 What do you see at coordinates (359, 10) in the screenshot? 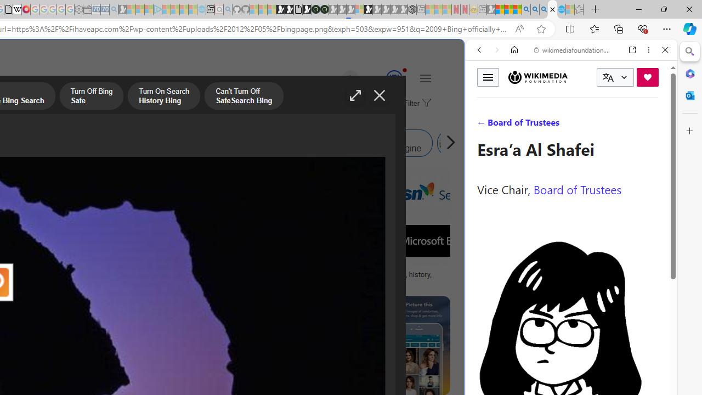
I see `Sign in to your account - Sleeping` at bounding box center [359, 10].